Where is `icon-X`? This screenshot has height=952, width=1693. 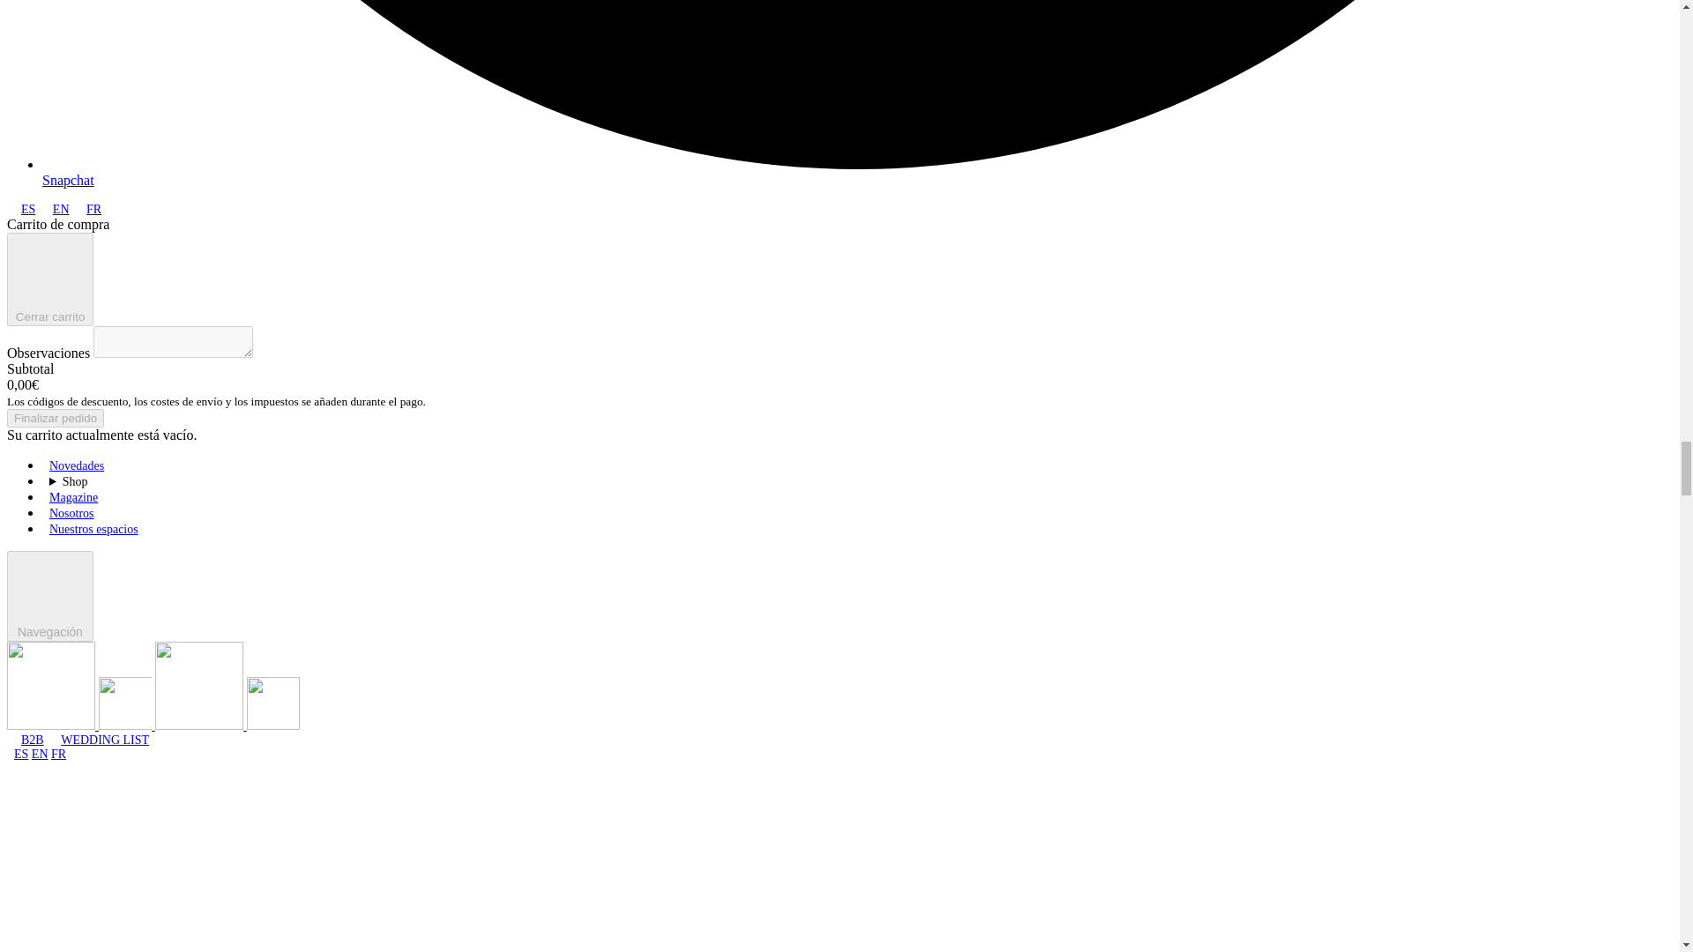 icon-X is located at coordinates (49, 271).